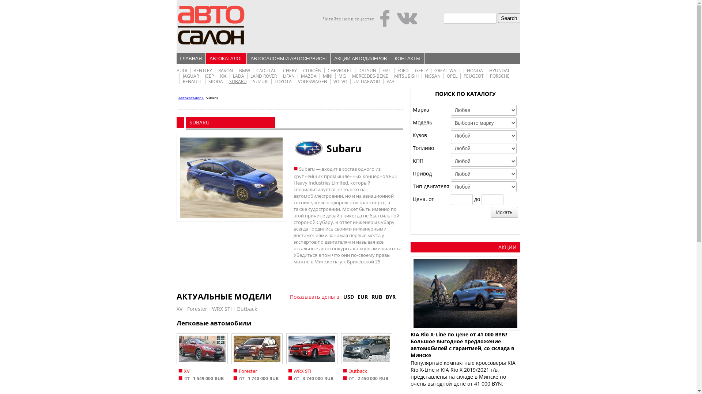 The height and width of the screenshot is (394, 702). What do you see at coordinates (340, 82) in the screenshot?
I see `VOLVO` at bounding box center [340, 82].